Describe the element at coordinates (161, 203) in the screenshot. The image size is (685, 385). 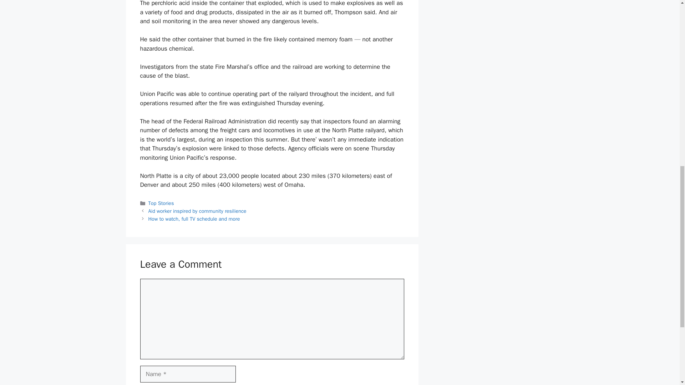
I see `Top Stories` at that location.